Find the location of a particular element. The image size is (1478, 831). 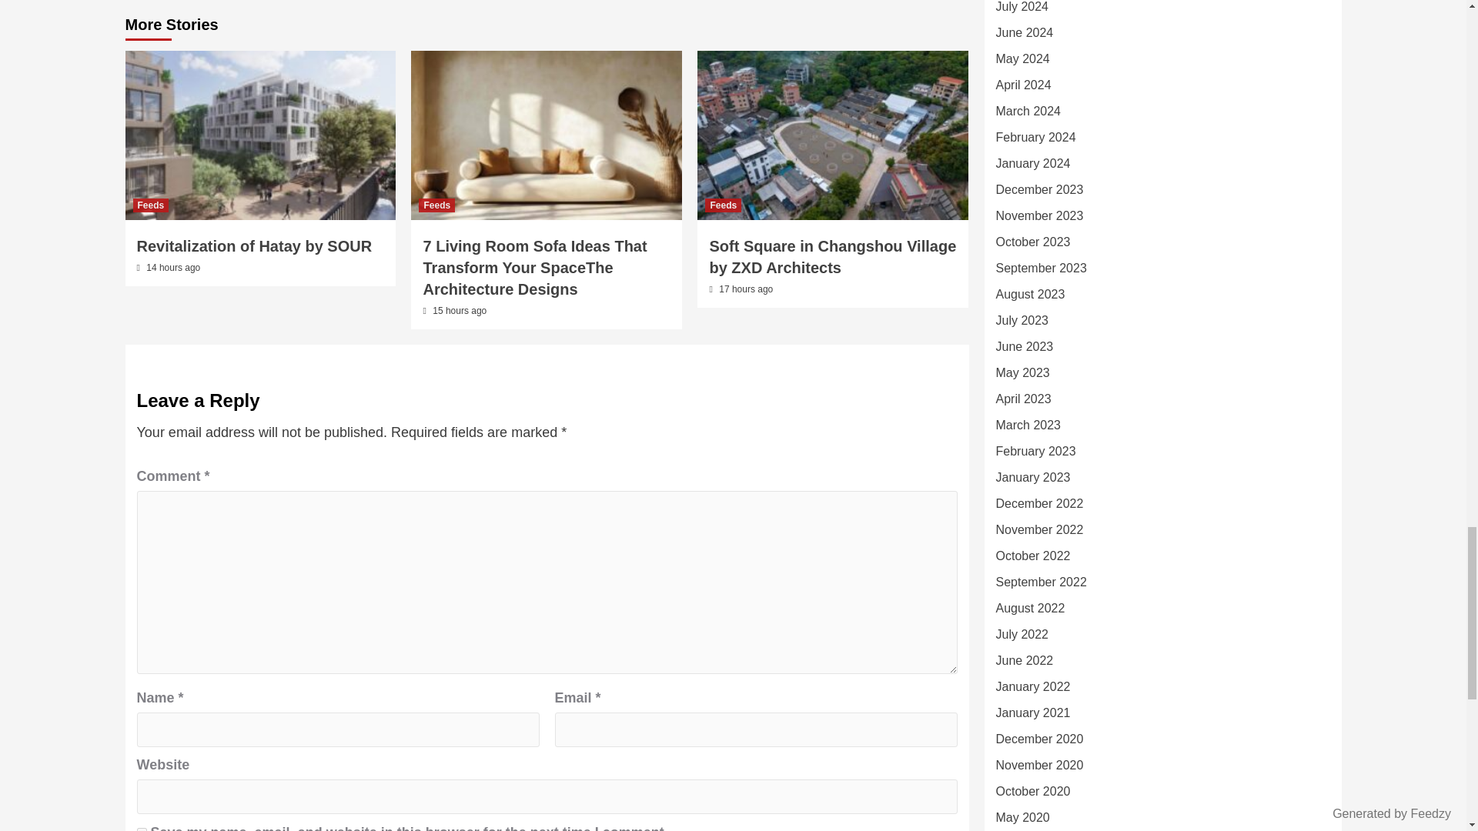

15 hours ago is located at coordinates (459, 311).